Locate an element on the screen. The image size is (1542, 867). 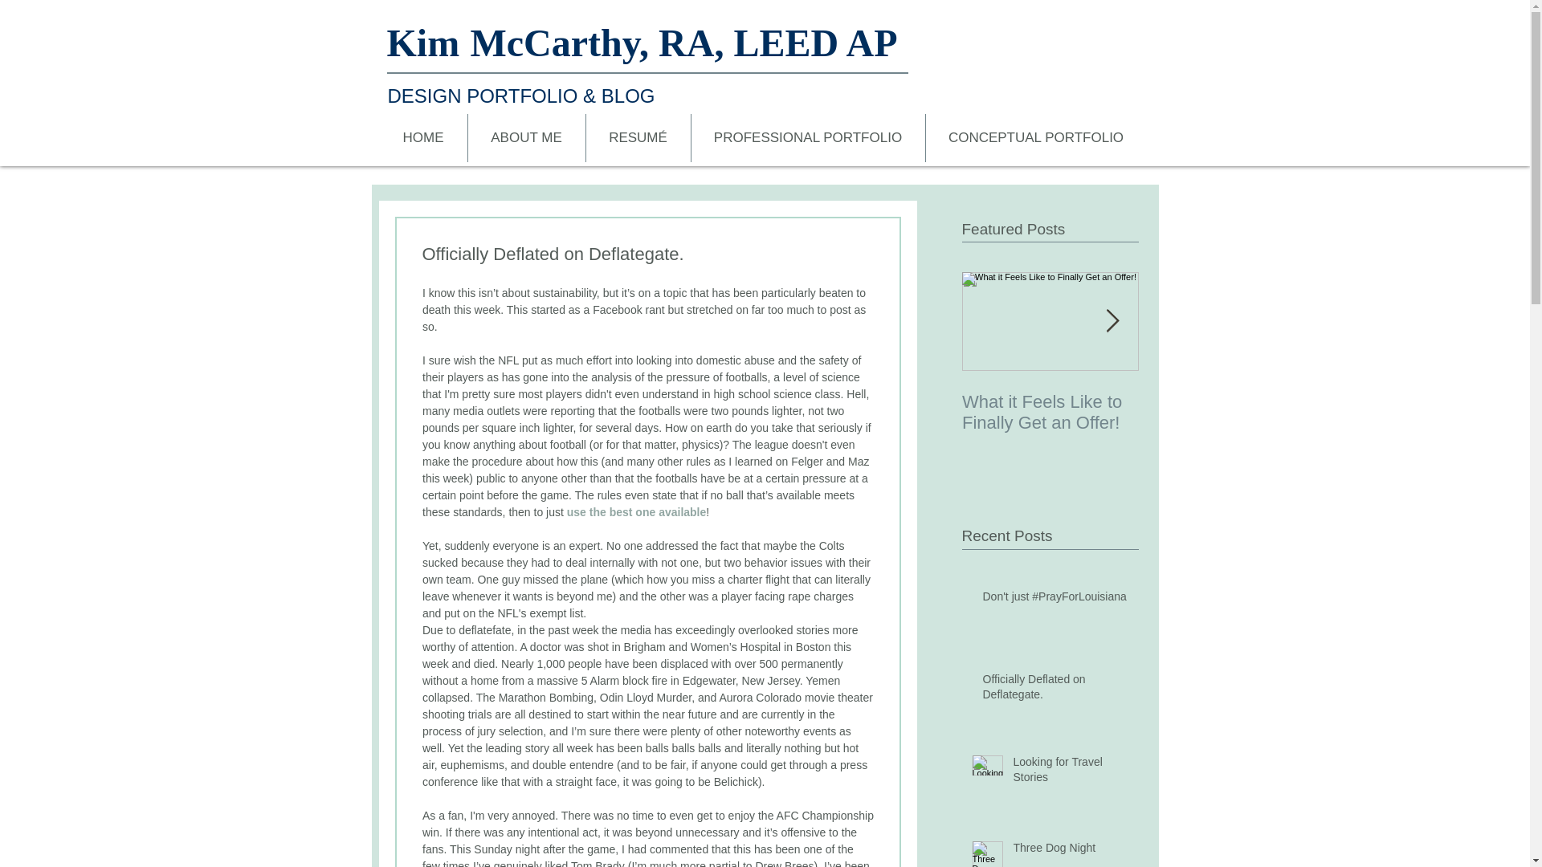
ABOUT ME is located at coordinates (525, 137).